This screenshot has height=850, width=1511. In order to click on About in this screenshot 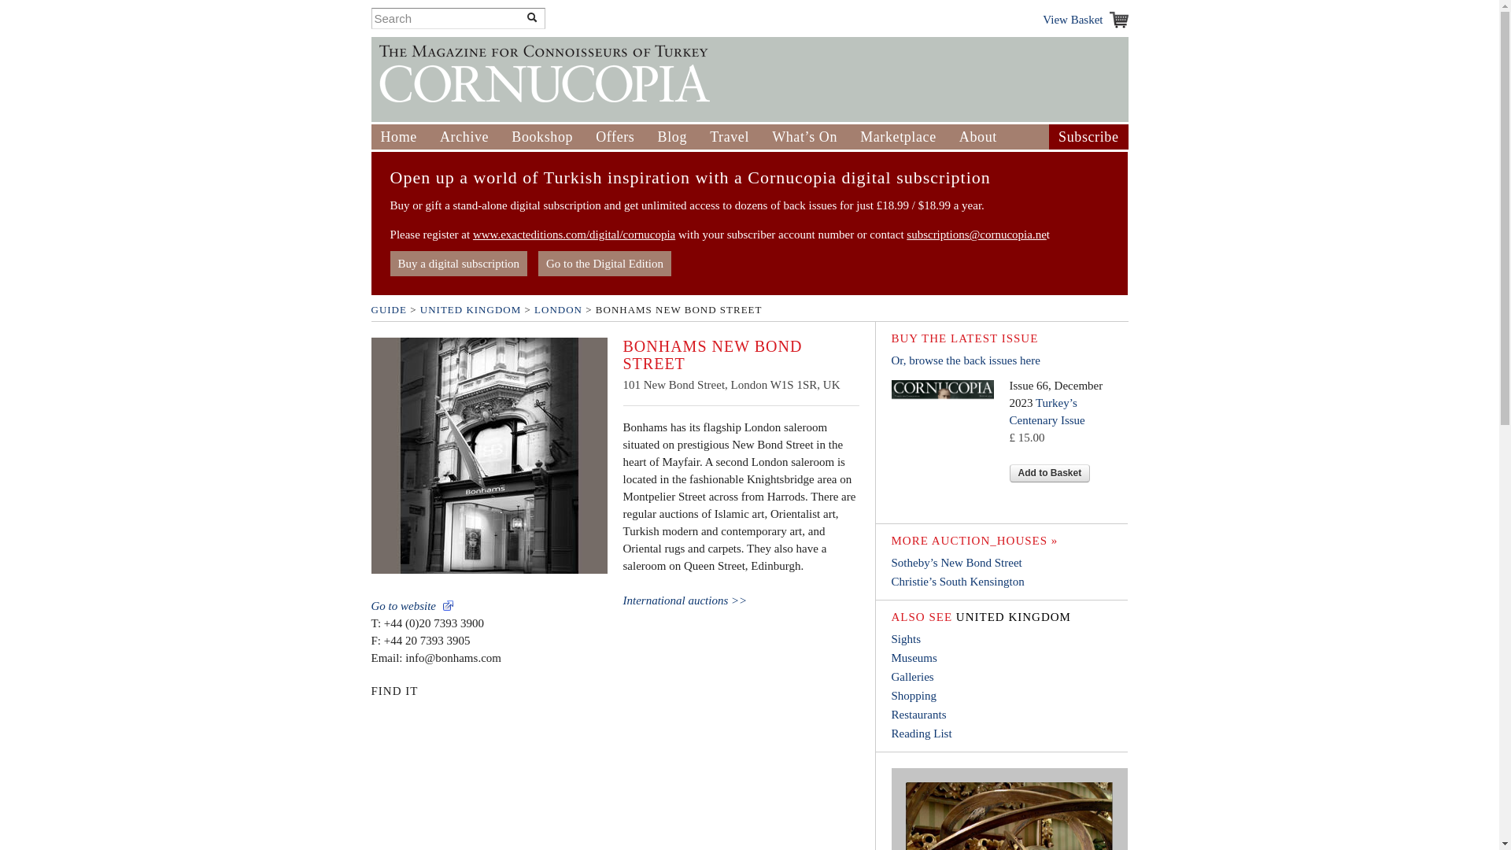, I will do `click(978, 137)`.